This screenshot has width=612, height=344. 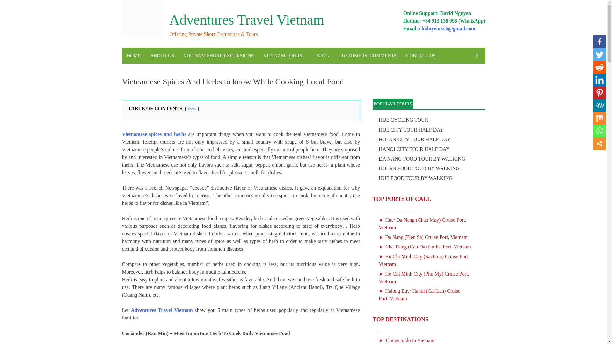 I want to click on Vietnamese spices and herbs, so click(x=154, y=134).